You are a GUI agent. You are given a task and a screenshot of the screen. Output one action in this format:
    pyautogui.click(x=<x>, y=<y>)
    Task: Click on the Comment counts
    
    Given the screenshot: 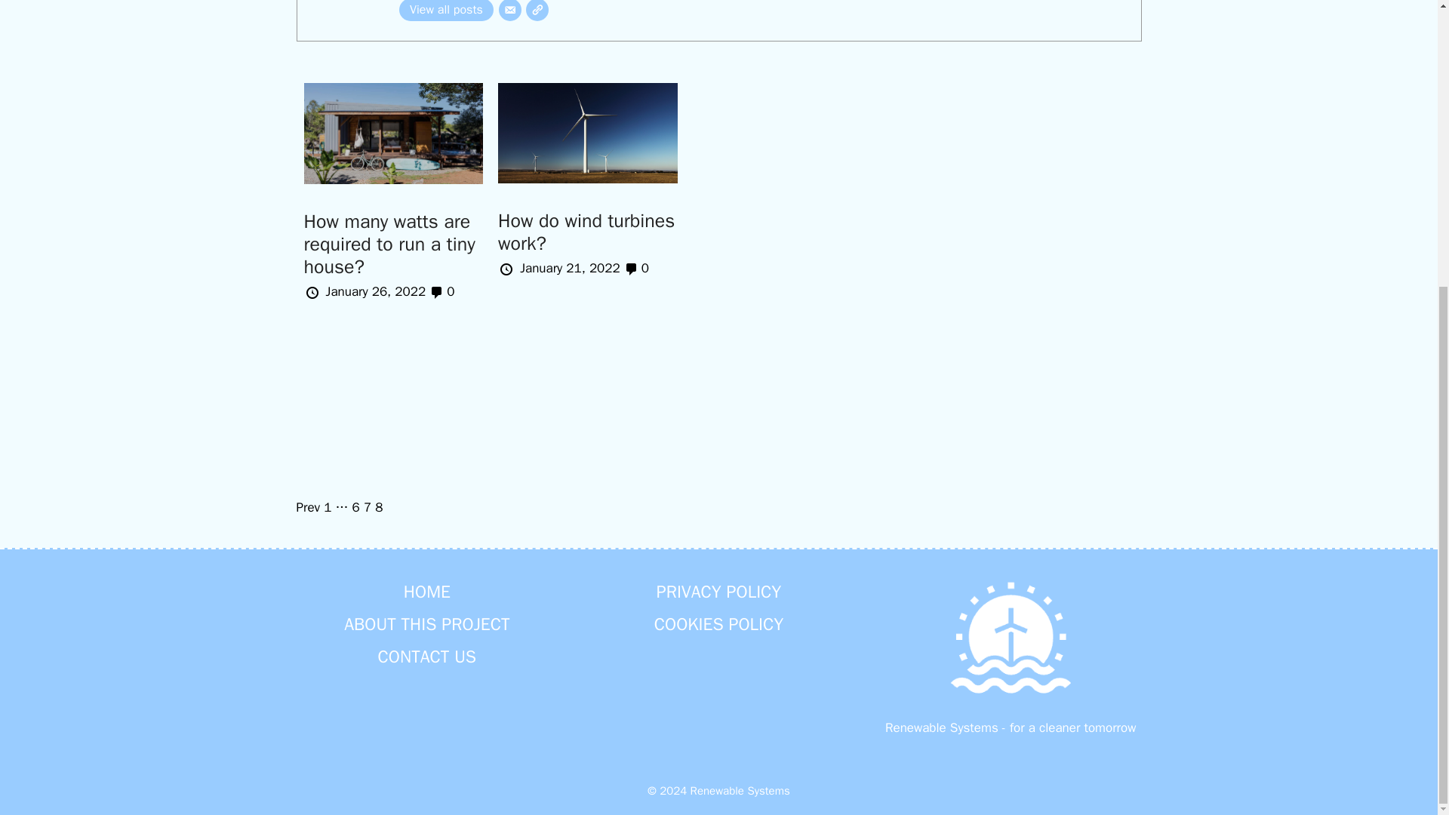 What is the action you would take?
    pyautogui.click(x=441, y=291)
    